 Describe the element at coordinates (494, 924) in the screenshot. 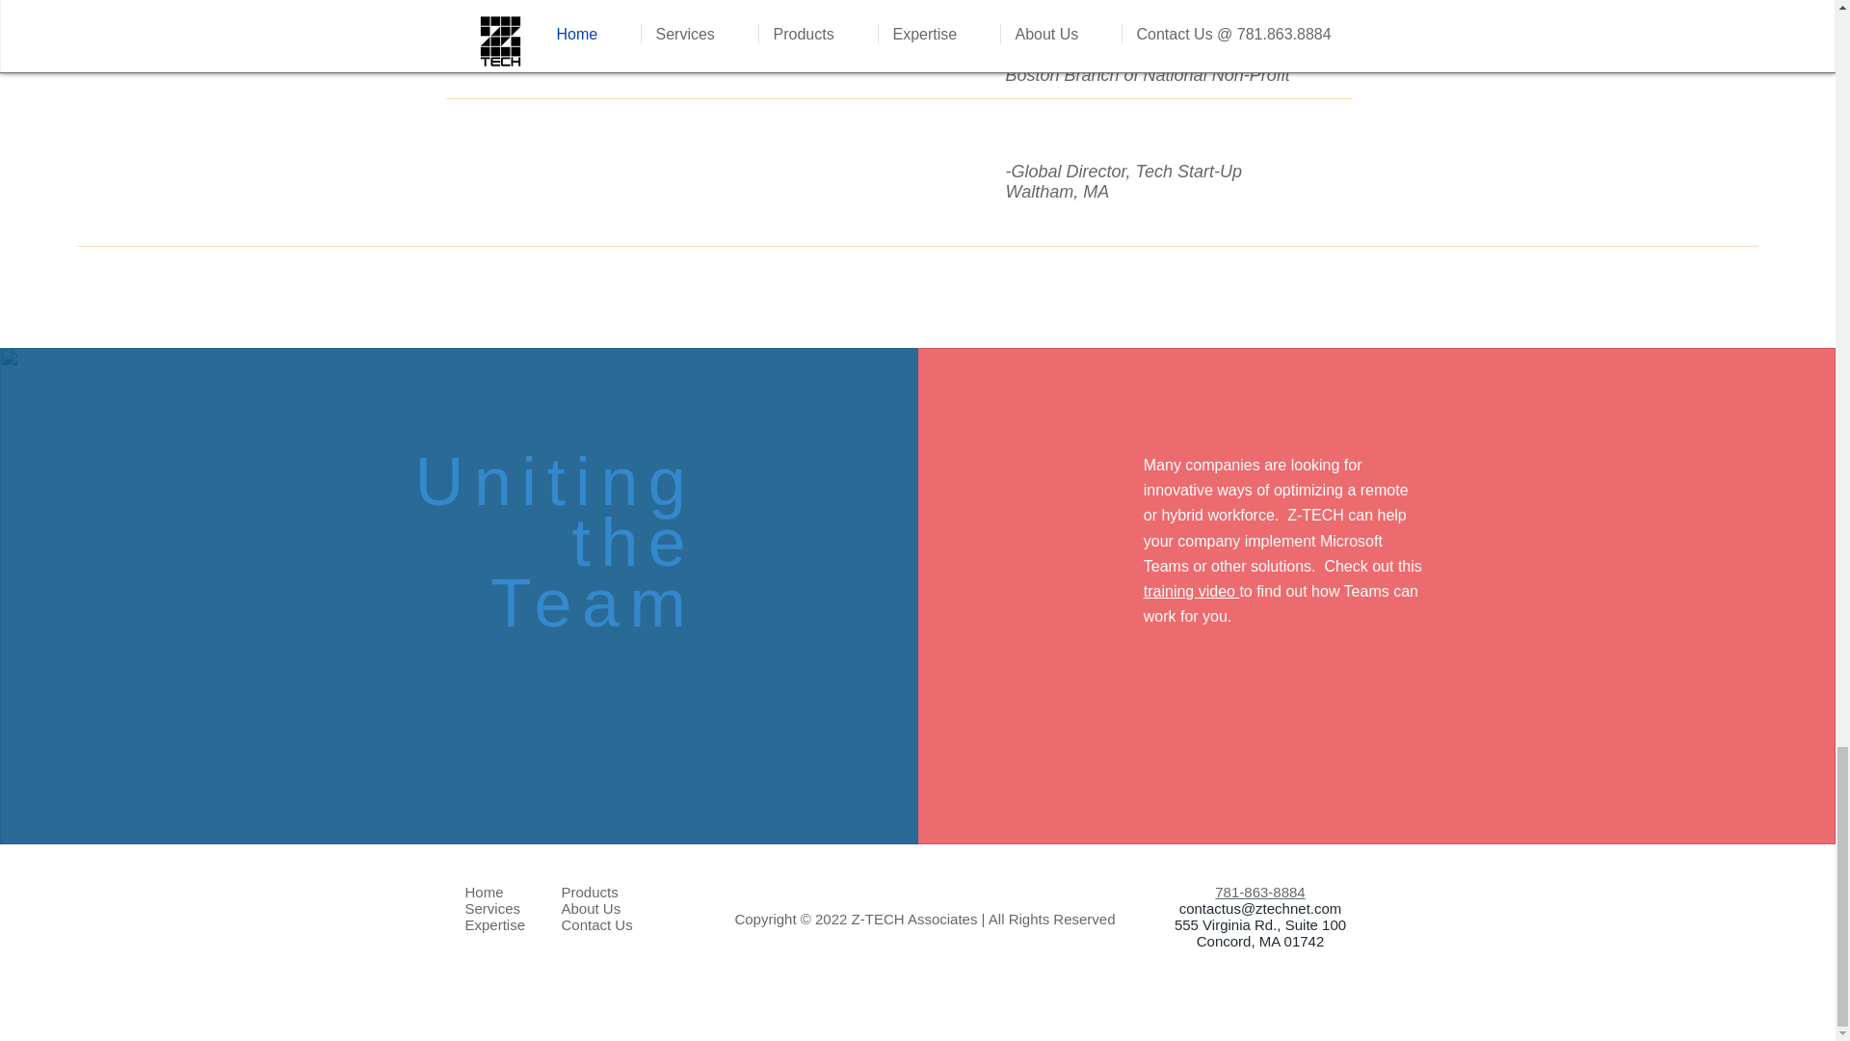

I see `Expertise` at that location.